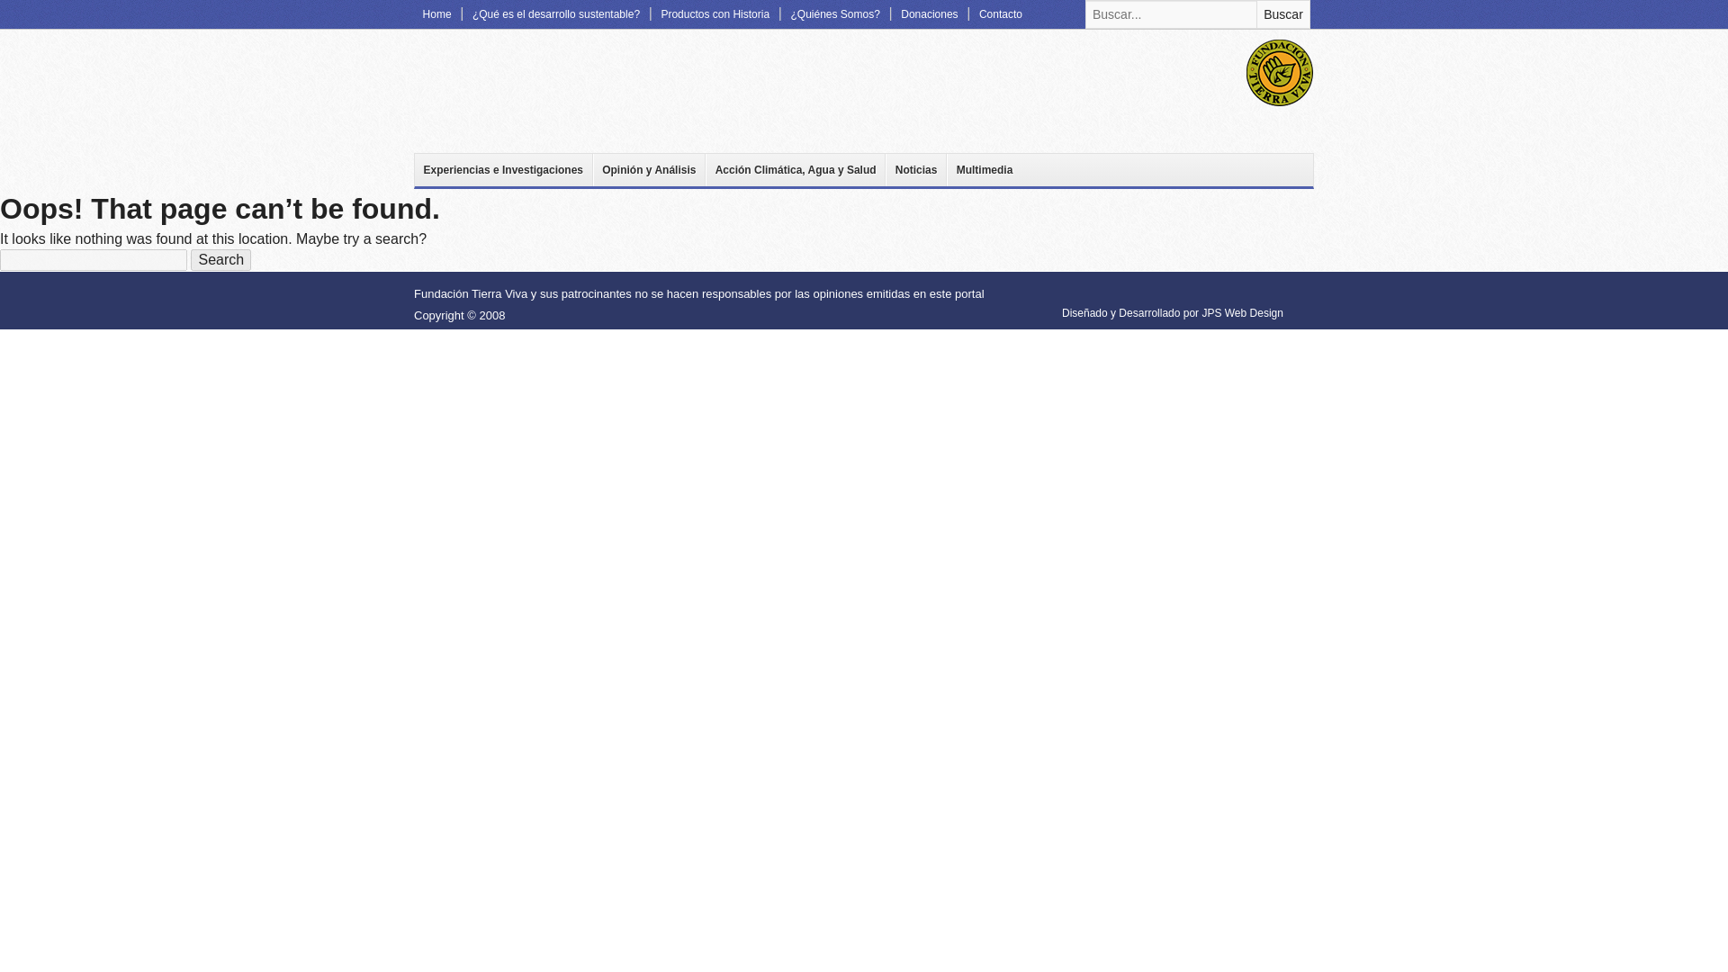 This screenshot has width=1728, height=972. What do you see at coordinates (220, 259) in the screenshot?
I see `Search` at bounding box center [220, 259].